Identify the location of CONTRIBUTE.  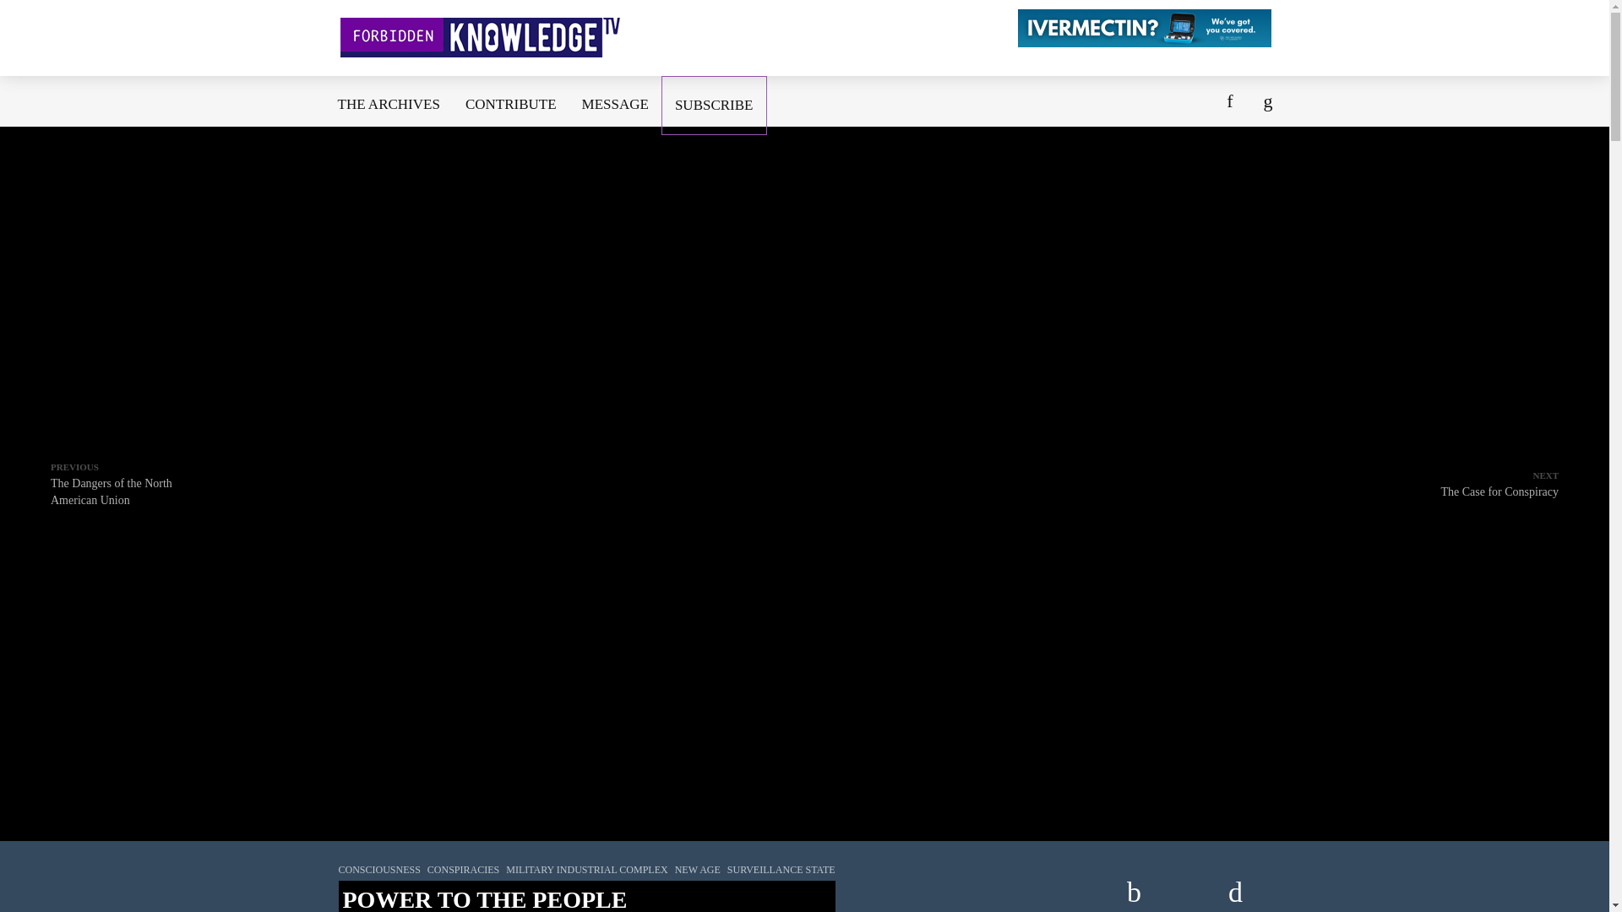
(128, 483).